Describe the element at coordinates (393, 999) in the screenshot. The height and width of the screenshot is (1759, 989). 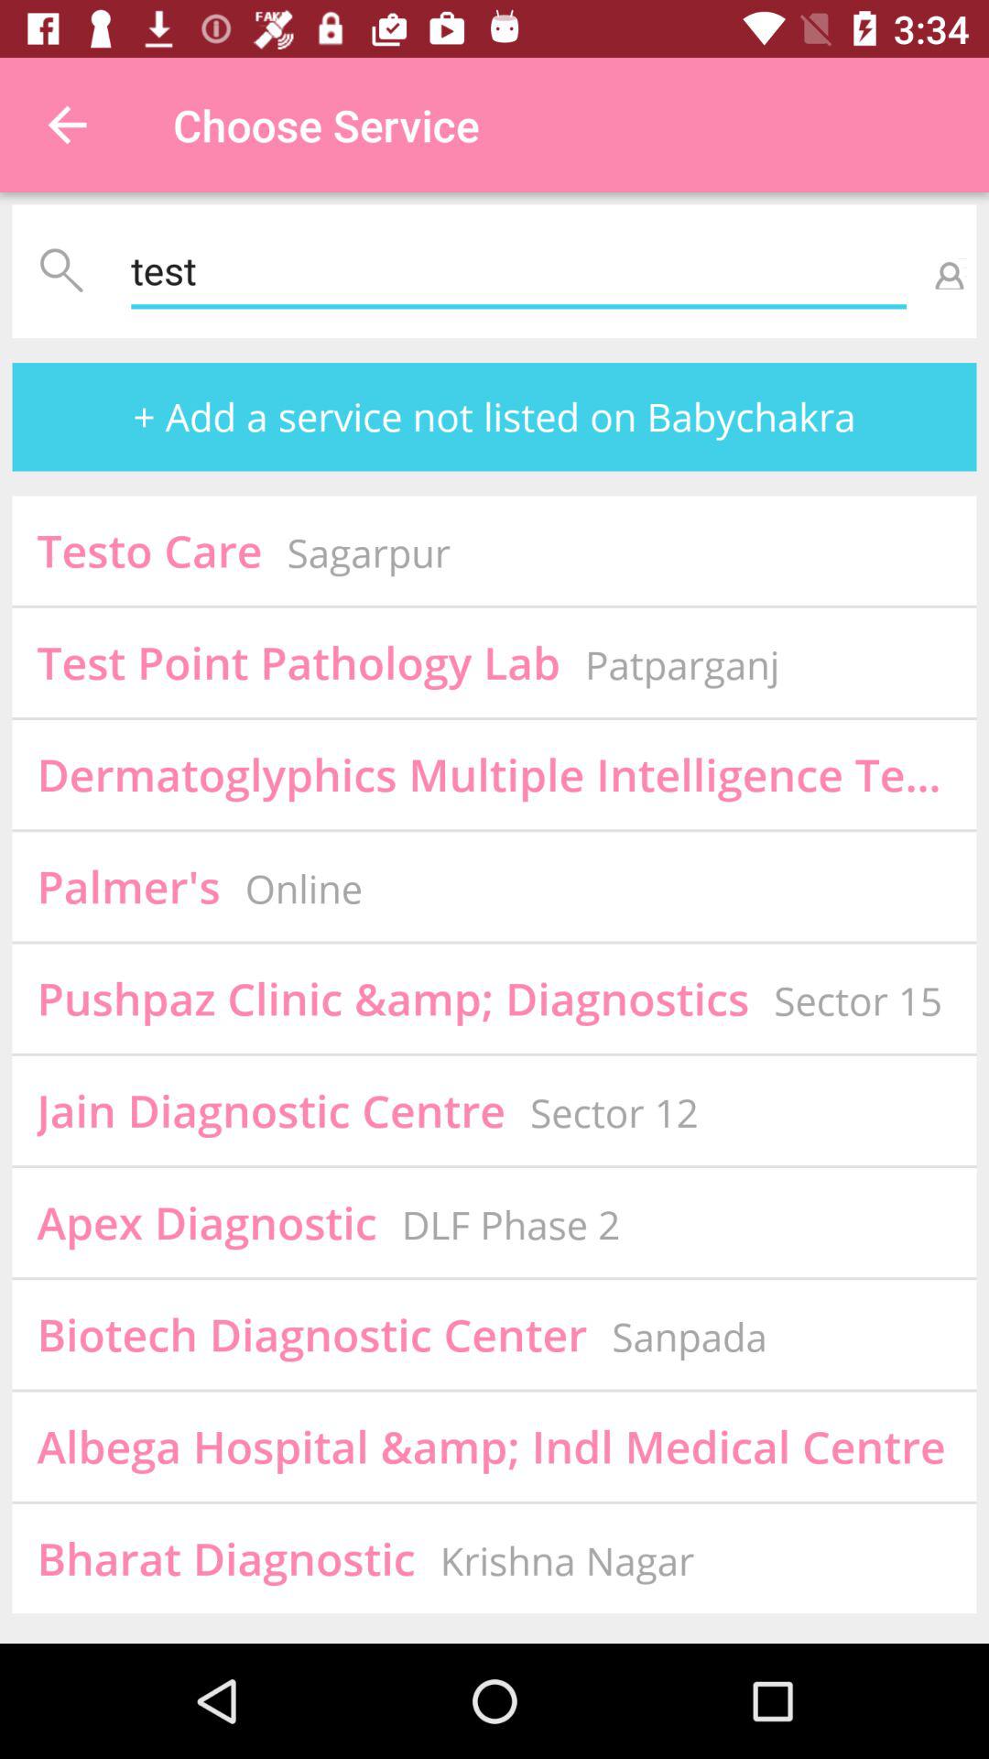
I see `click item next to sector 15` at that location.